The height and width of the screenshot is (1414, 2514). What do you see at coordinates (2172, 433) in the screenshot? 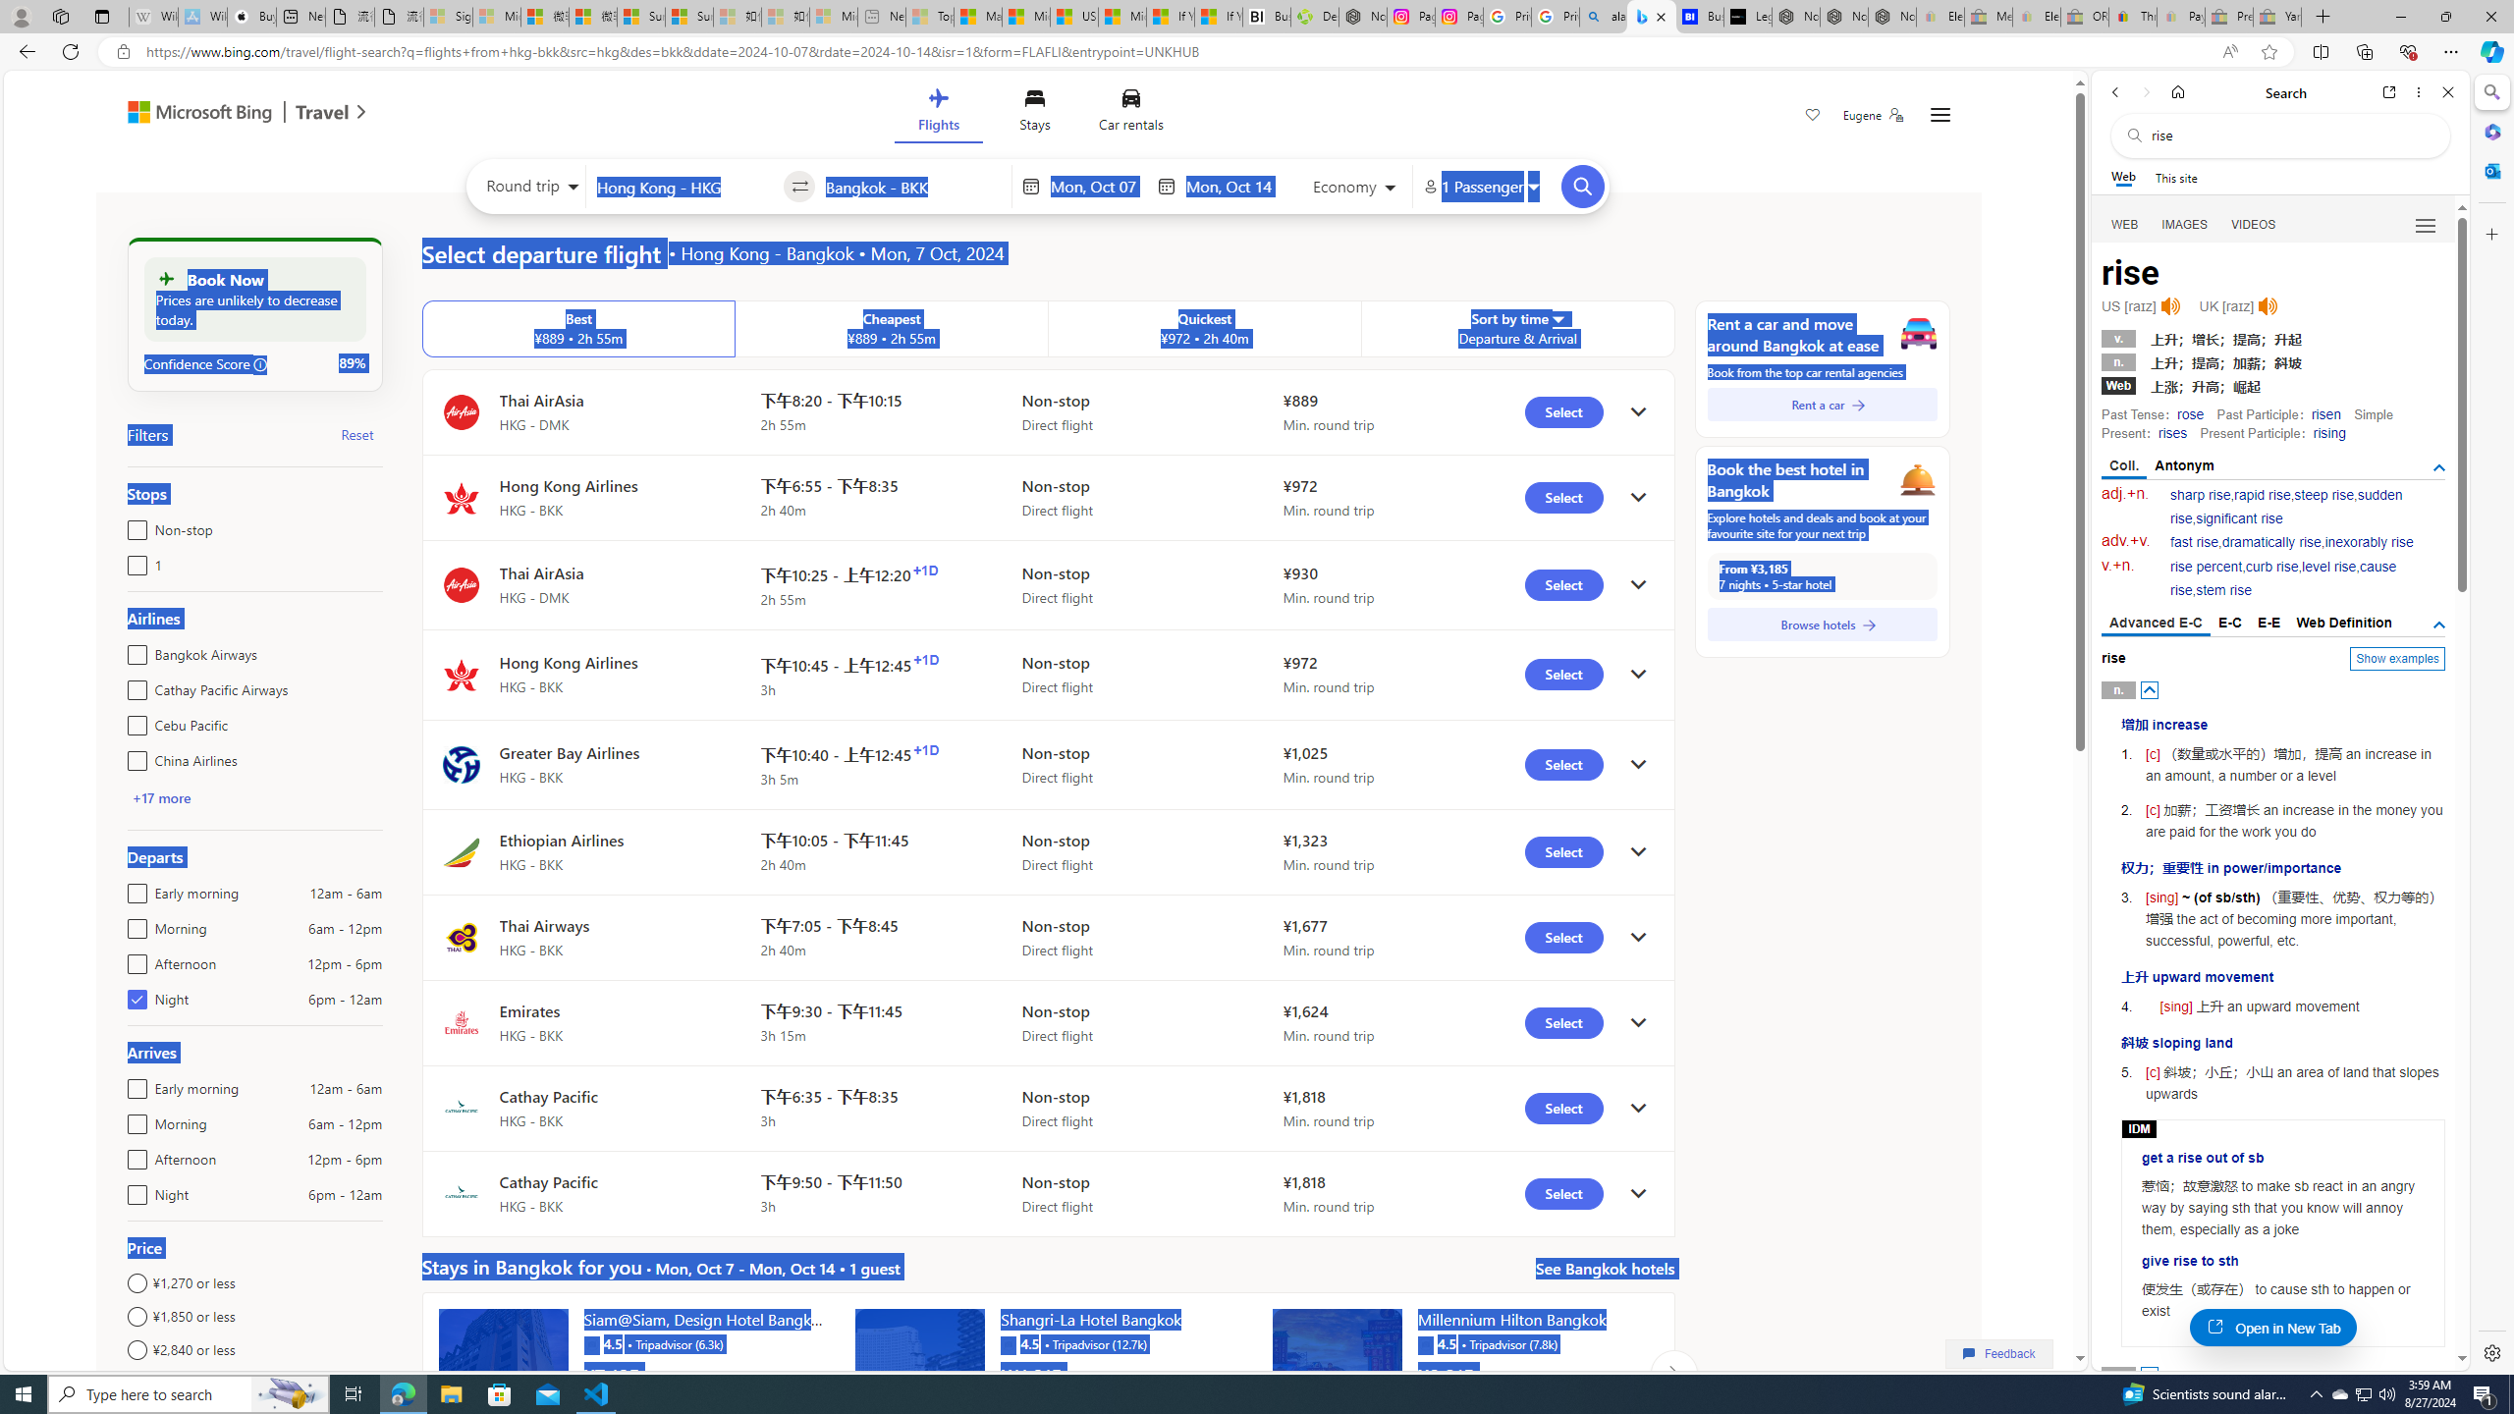
I see `rises` at bounding box center [2172, 433].